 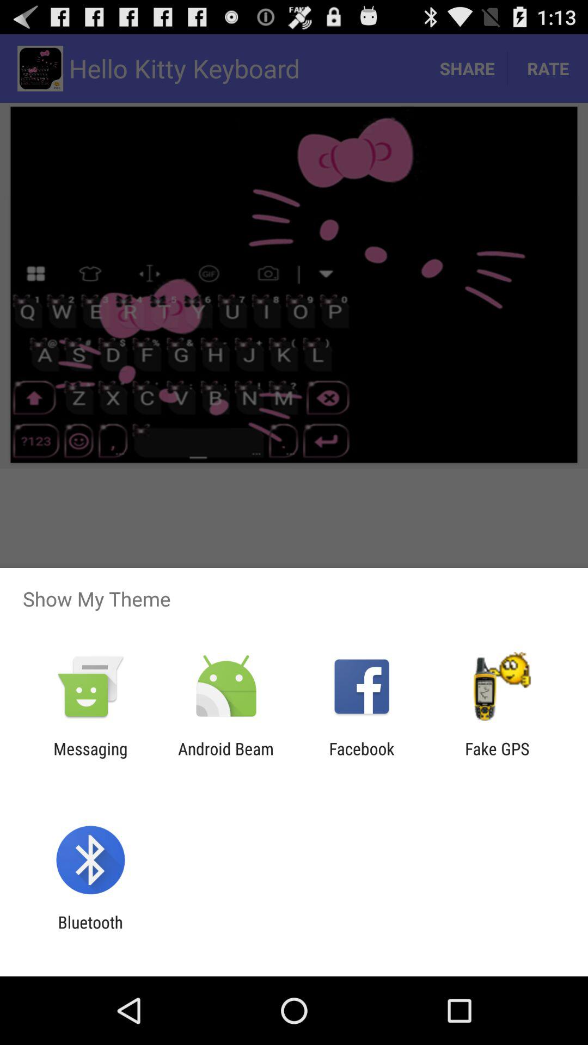 What do you see at coordinates (225, 758) in the screenshot?
I see `turn on the icon to the left of the facebook app` at bounding box center [225, 758].